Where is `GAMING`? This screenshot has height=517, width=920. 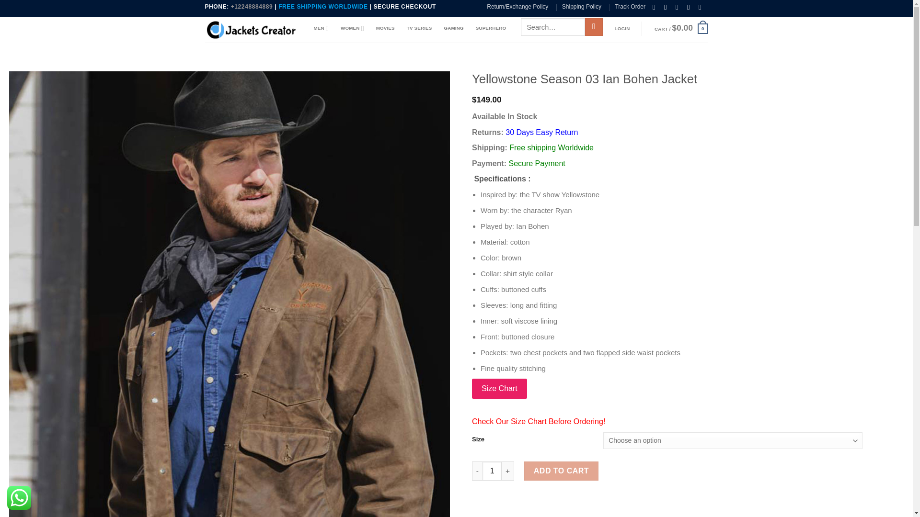
GAMING is located at coordinates (453, 28).